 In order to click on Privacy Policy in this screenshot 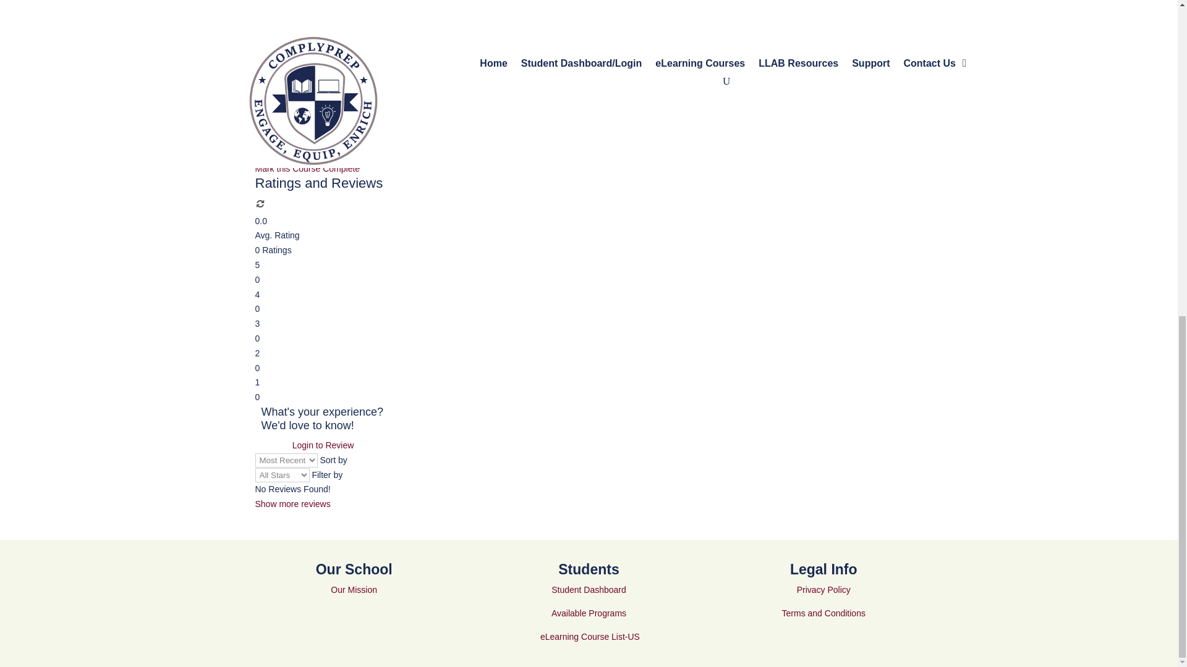, I will do `click(823, 590)`.